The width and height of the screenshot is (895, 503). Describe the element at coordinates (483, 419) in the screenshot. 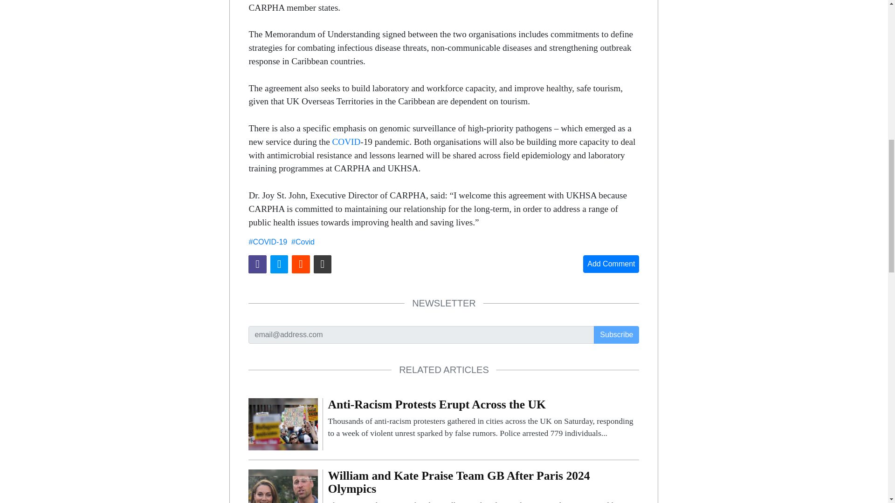

I see `Anti-Racism Protests Erupt Across the UK` at that location.